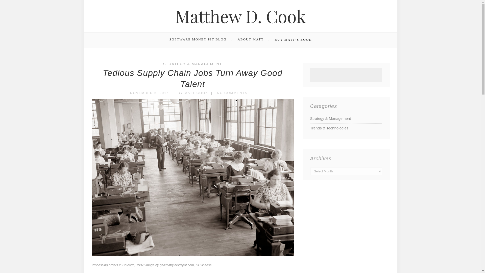 This screenshot has width=485, height=273. Describe the element at coordinates (253, 40) in the screenshot. I see `ABOUT MATT` at that location.